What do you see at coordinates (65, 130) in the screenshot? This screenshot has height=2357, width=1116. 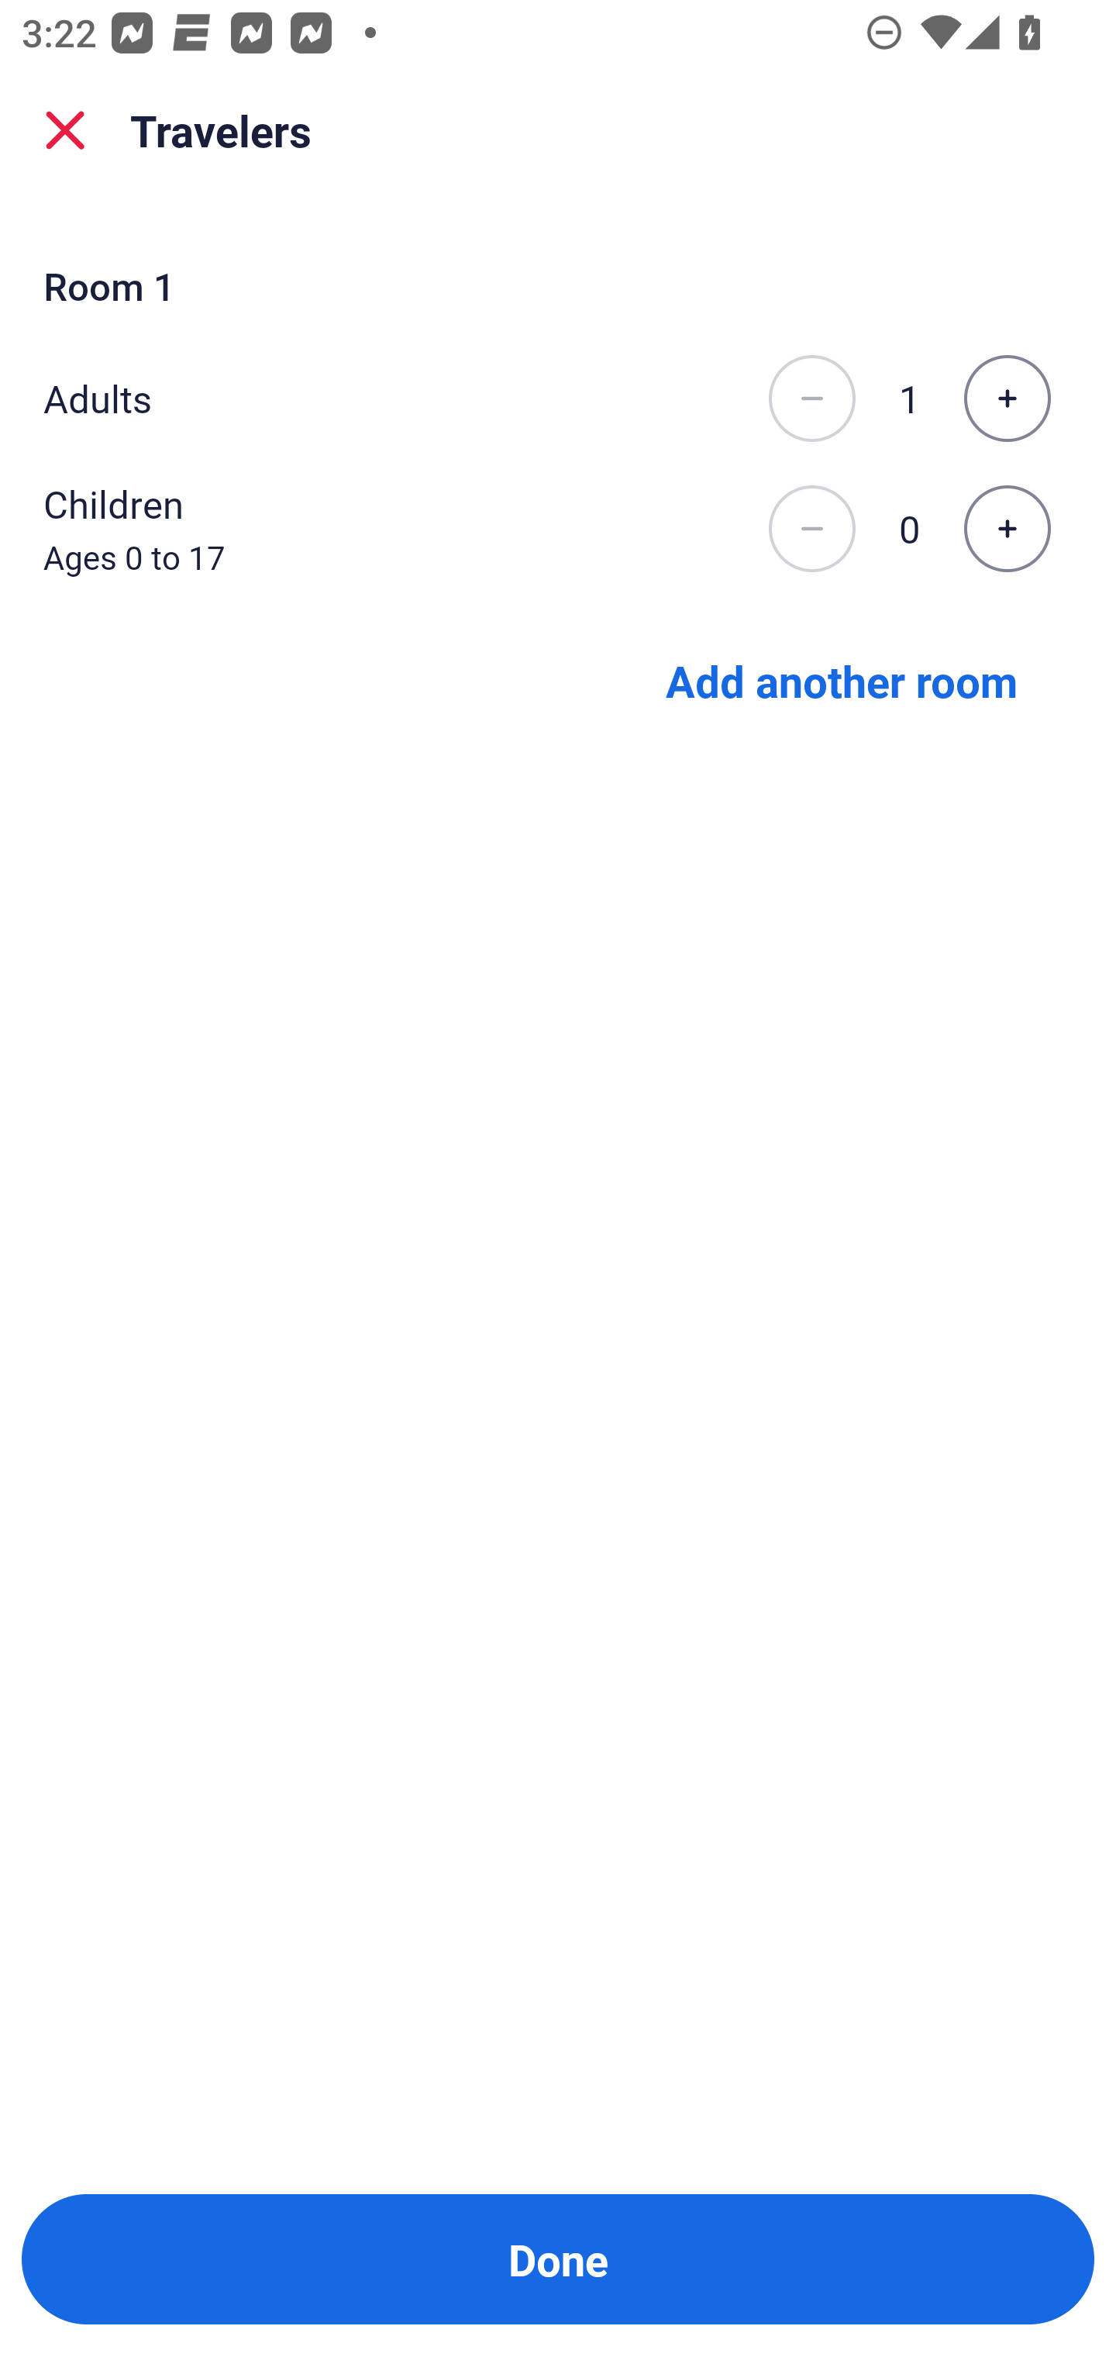 I see `close` at bounding box center [65, 130].